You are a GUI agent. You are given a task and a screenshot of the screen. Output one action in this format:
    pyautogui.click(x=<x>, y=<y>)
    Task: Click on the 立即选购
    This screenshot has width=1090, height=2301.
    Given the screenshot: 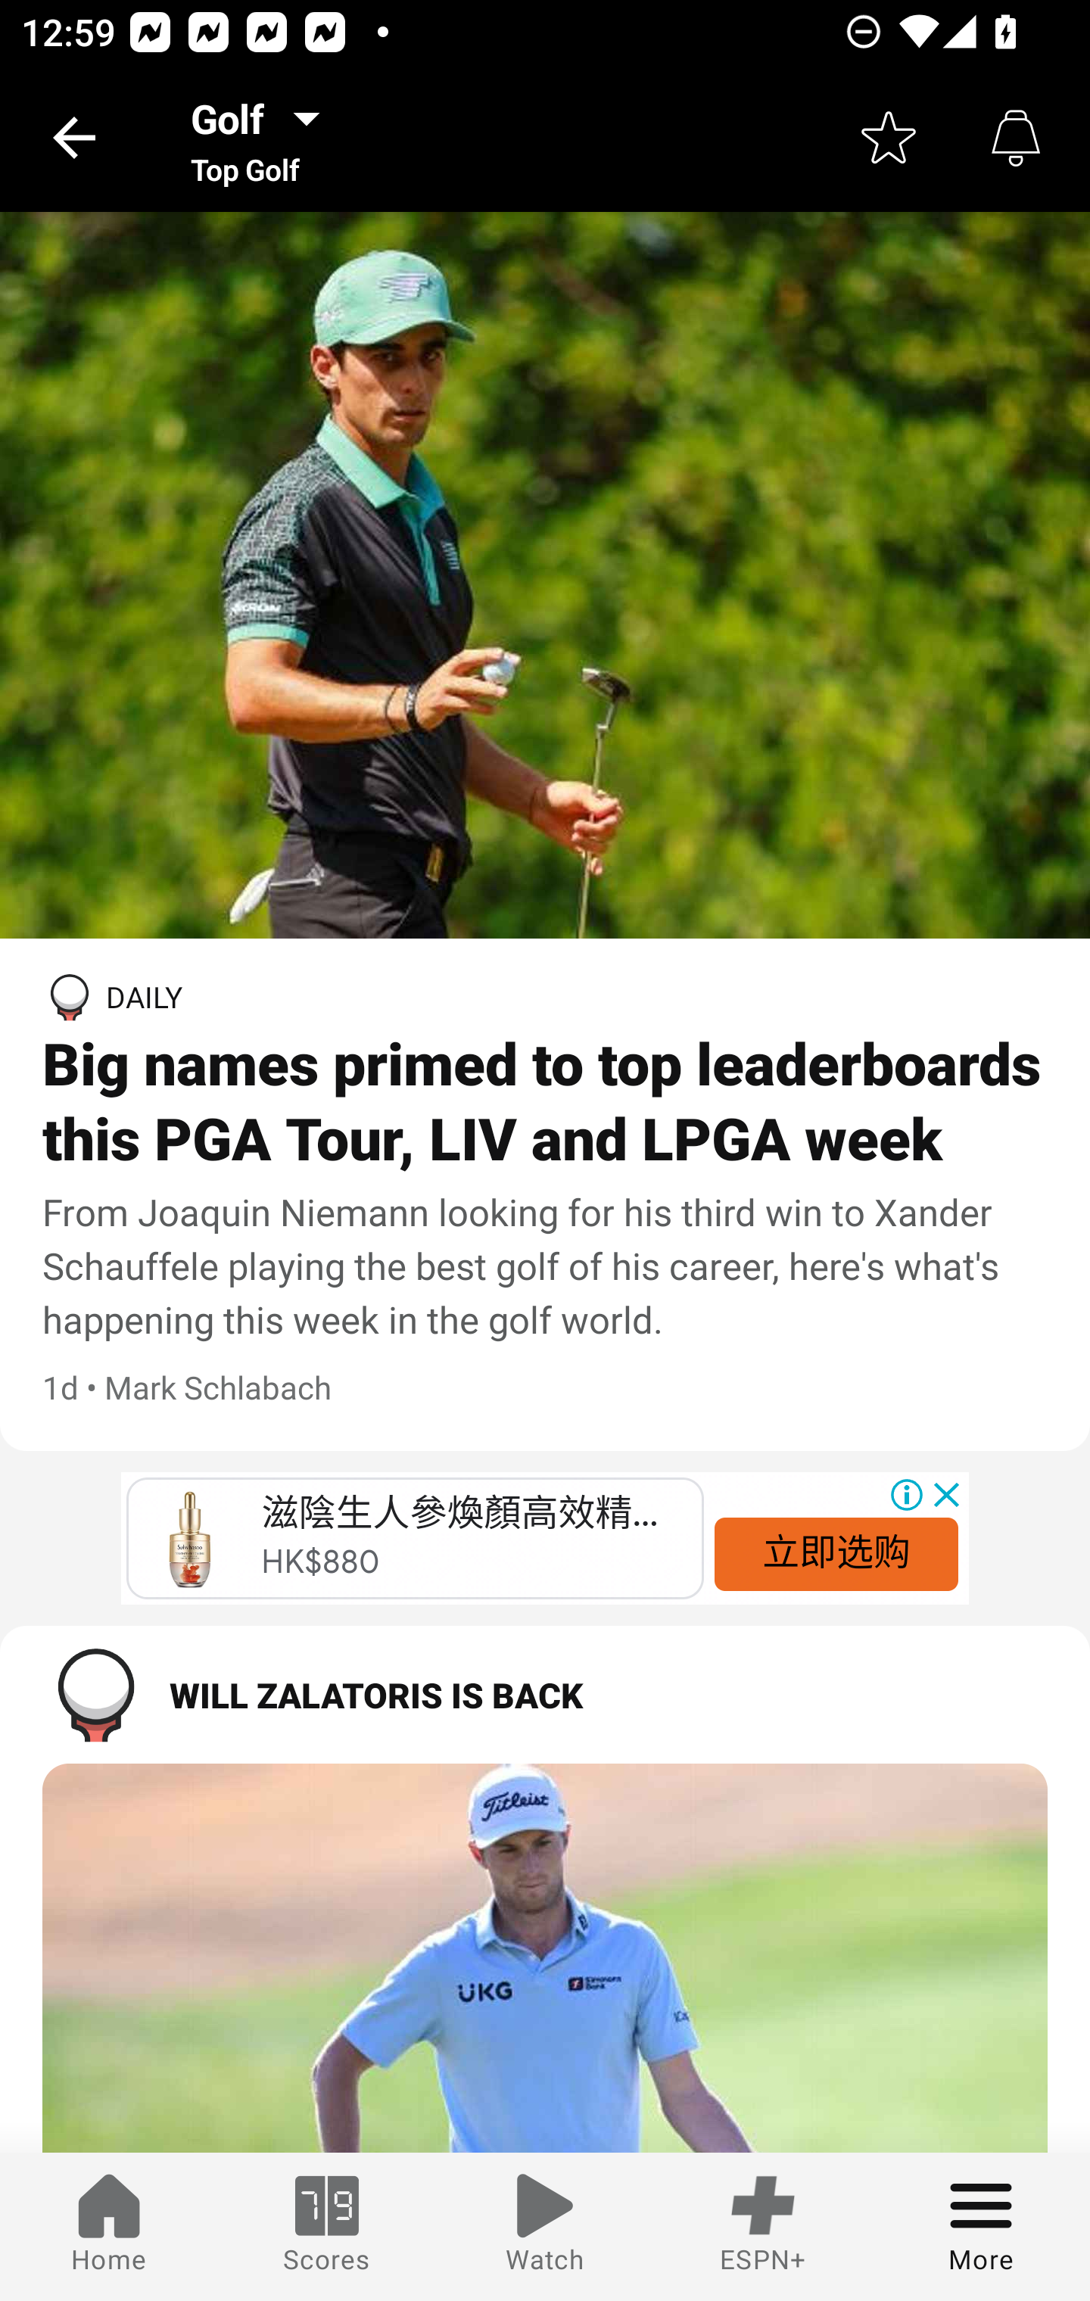 What is the action you would take?
    pyautogui.click(x=836, y=1553)
    